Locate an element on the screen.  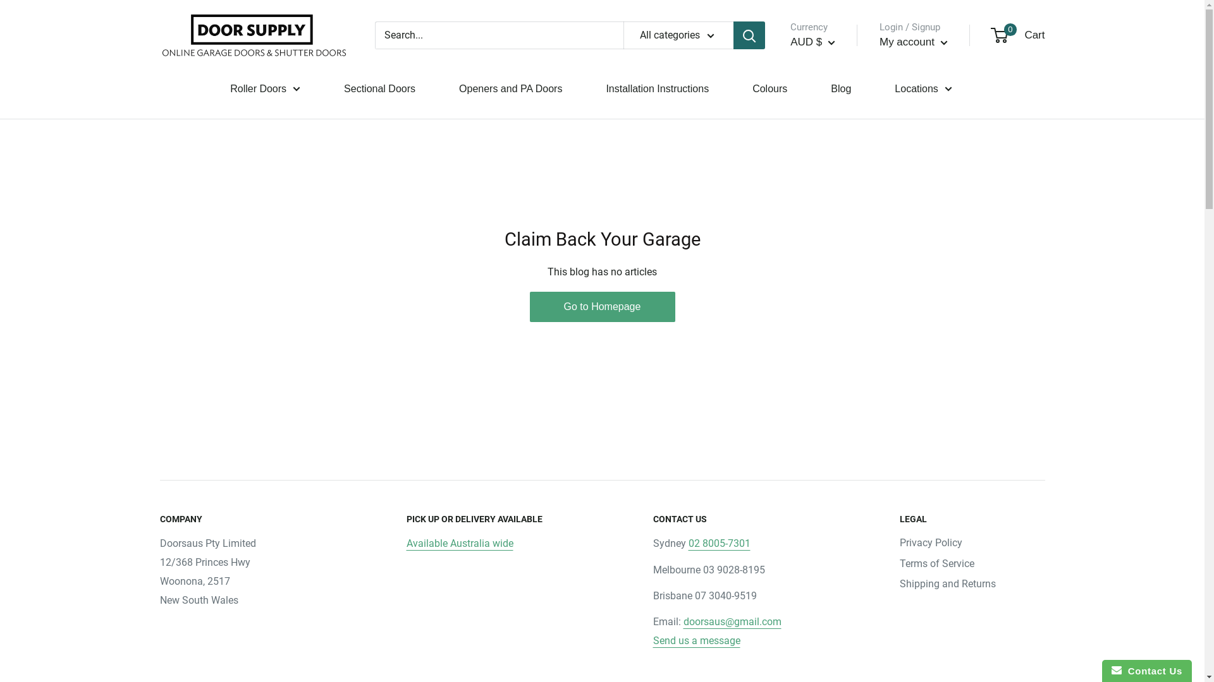
AUD is located at coordinates (831, 287).